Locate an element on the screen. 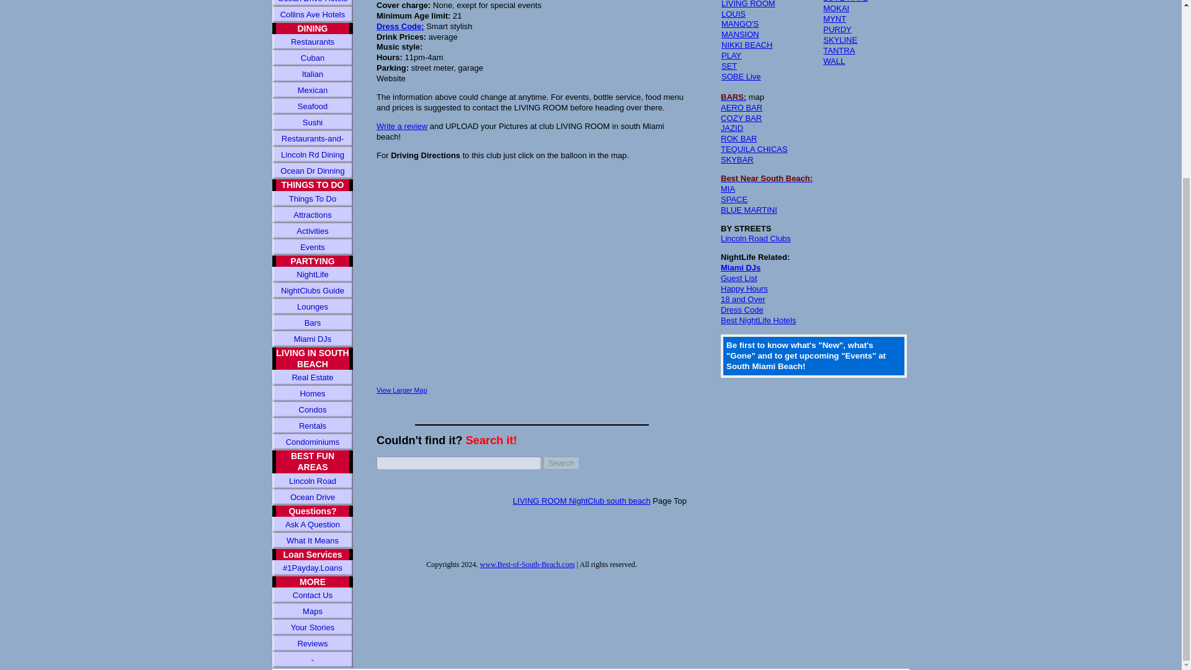 The width and height of the screenshot is (1191, 670). Mexican is located at coordinates (313, 90).